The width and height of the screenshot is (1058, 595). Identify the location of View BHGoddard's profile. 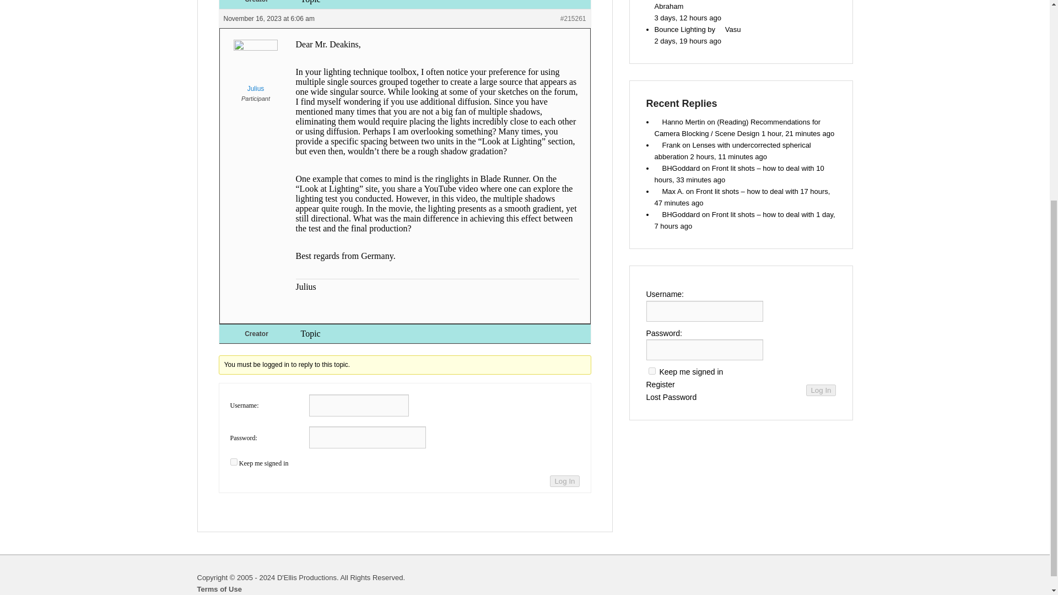
(678, 169).